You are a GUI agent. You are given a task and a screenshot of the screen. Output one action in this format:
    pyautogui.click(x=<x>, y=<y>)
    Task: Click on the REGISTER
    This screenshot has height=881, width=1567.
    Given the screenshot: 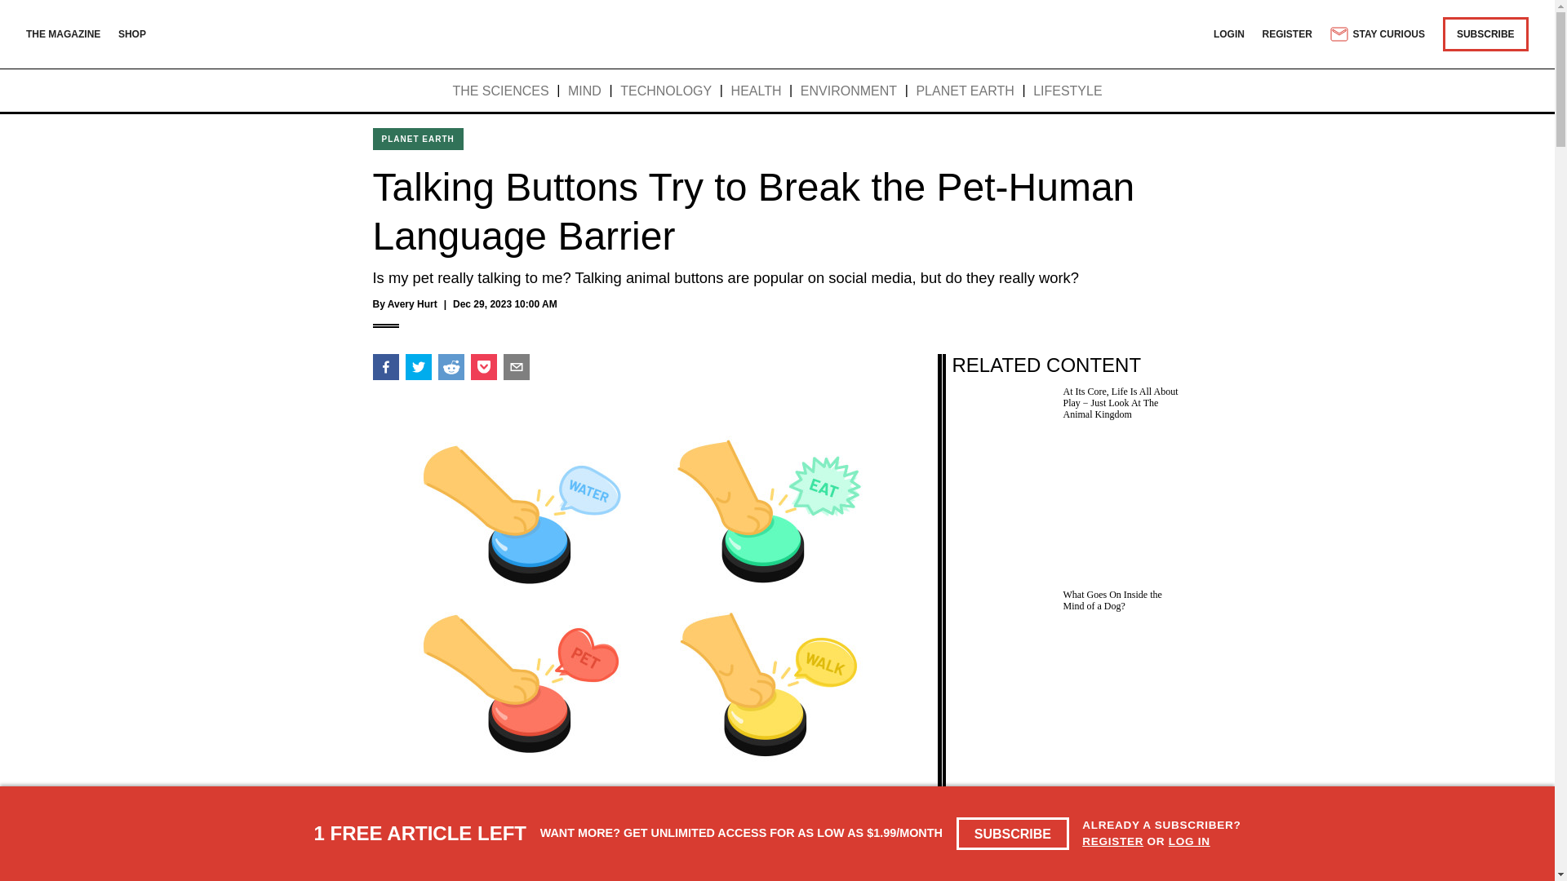 What is the action you would take?
    pyautogui.click(x=1113, y=840)
    